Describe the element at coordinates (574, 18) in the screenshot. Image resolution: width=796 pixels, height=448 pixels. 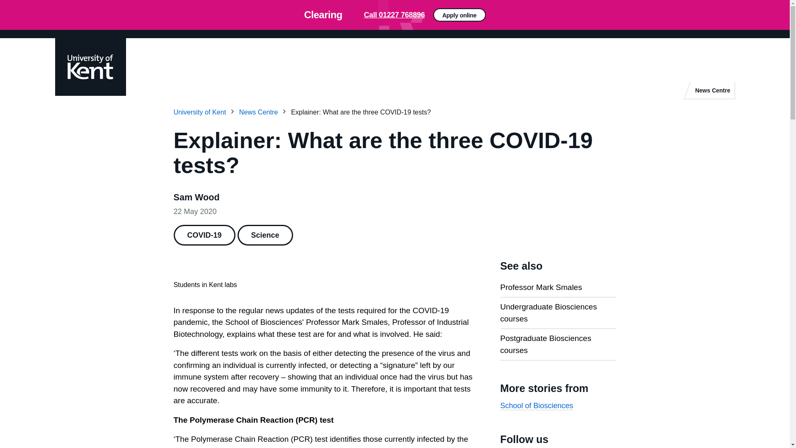
I see `Apply online` at that location.